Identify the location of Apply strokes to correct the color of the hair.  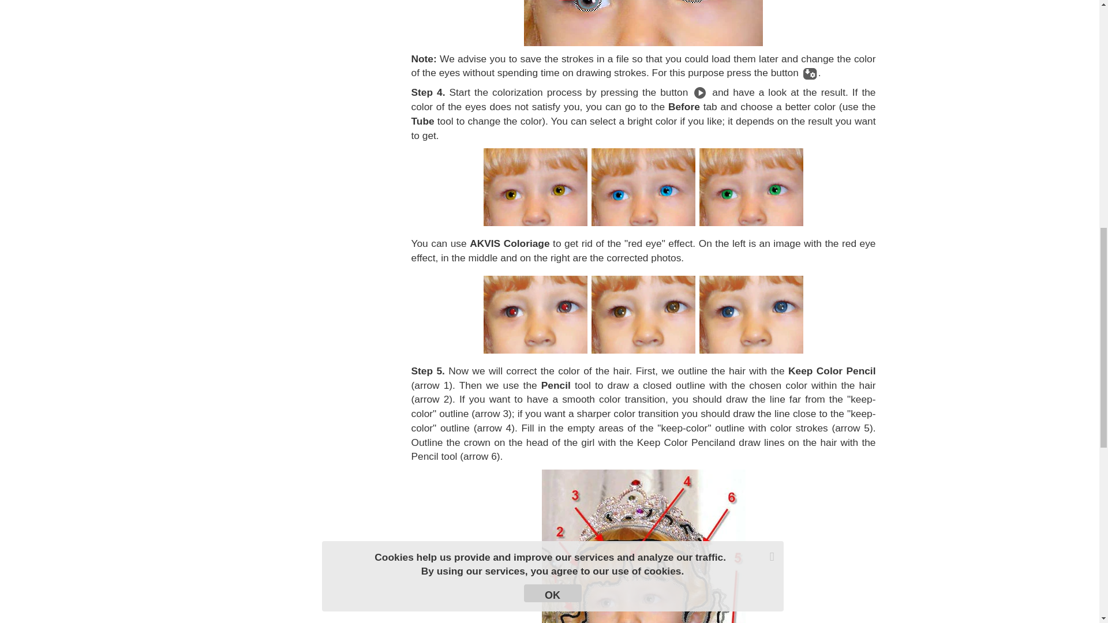
(643, 546).